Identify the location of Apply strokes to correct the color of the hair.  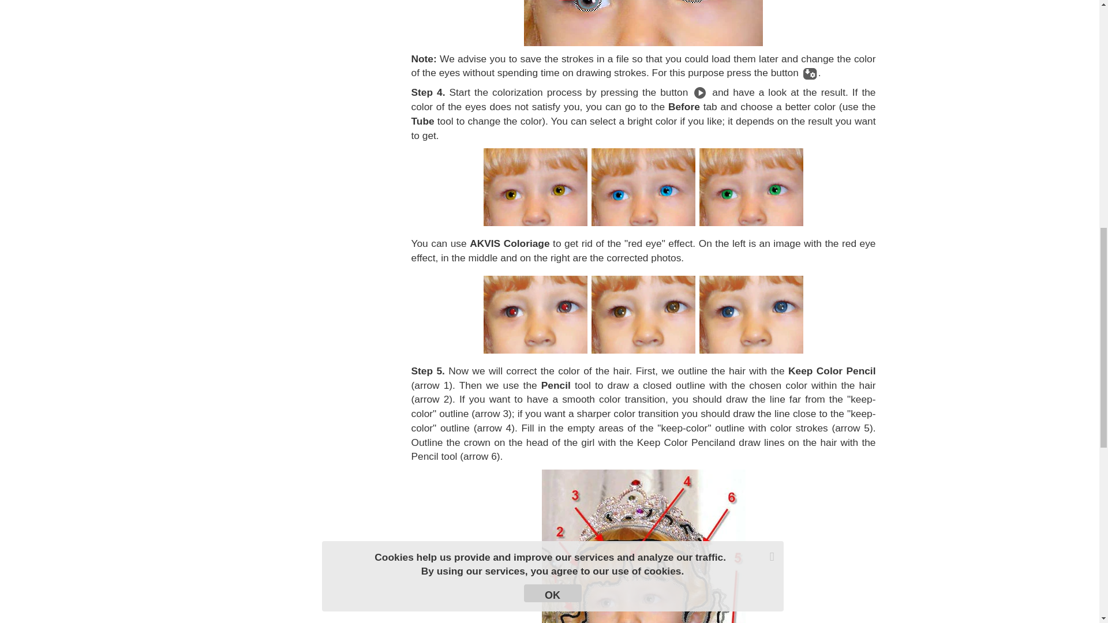
(643, 546).